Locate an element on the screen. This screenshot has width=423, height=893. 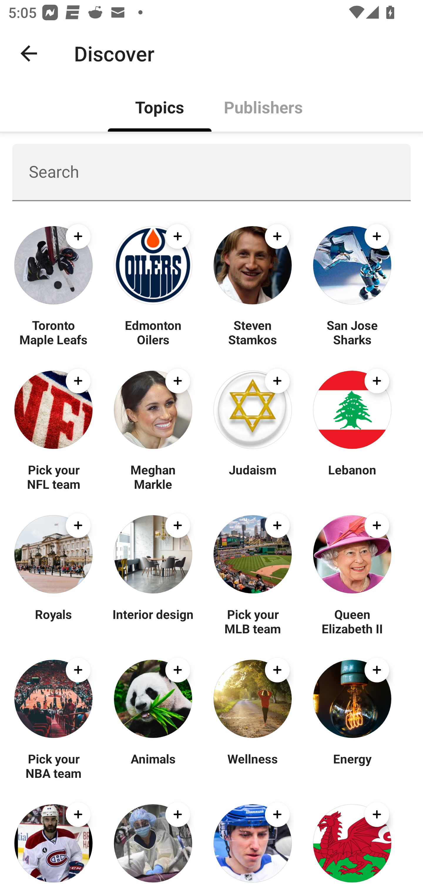
Pick your NFL team is located at coordinates (53, 476).